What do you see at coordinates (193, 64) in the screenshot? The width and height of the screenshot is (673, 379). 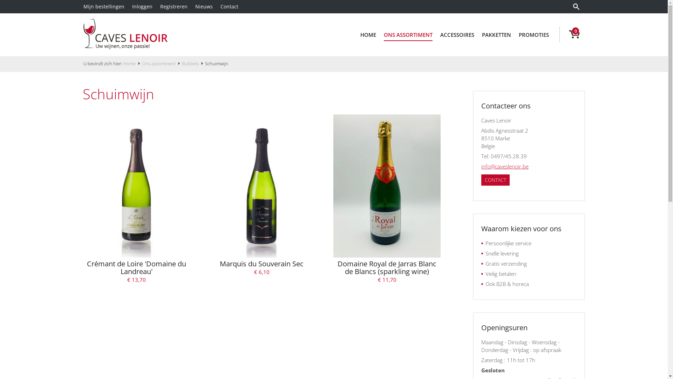 I see `Bubbels` at bounding box center [193, 64].